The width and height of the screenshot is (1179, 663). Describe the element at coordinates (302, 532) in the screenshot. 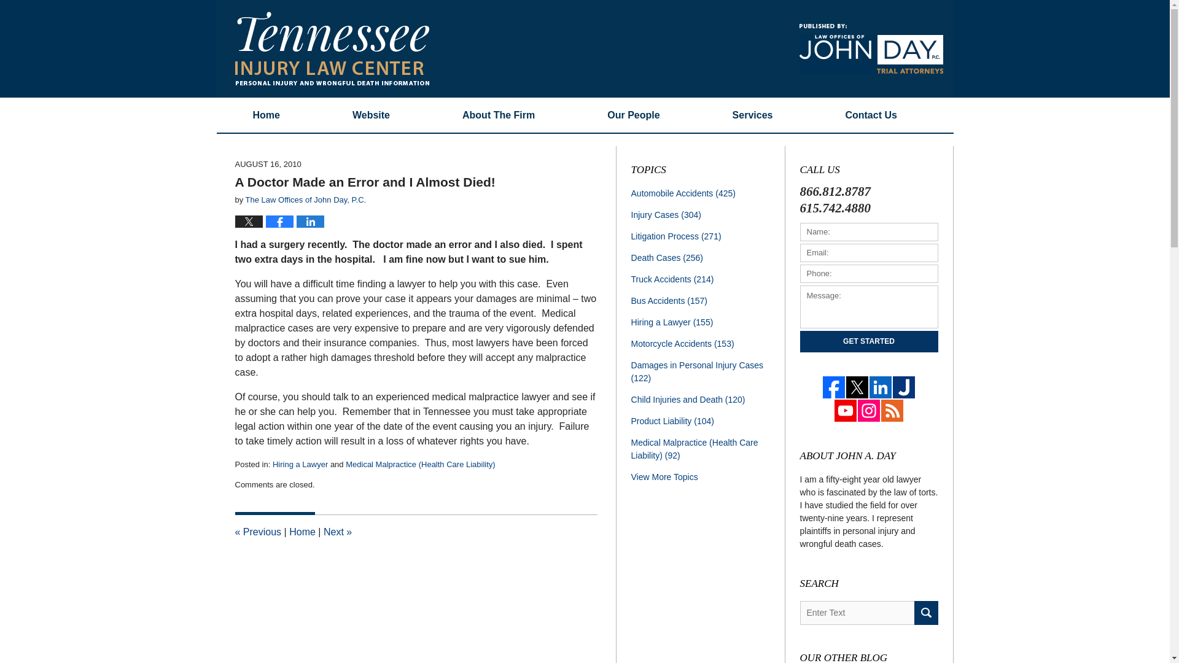

I see `Home` at that location.